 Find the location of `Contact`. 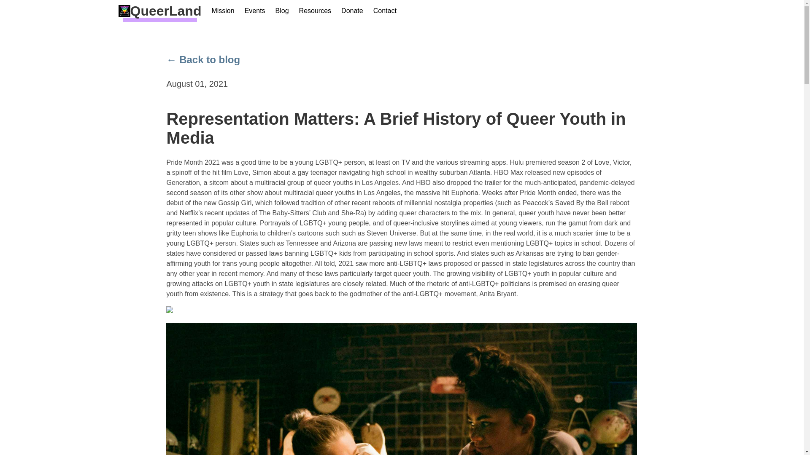

Contact is located at coordinates (385, 11).